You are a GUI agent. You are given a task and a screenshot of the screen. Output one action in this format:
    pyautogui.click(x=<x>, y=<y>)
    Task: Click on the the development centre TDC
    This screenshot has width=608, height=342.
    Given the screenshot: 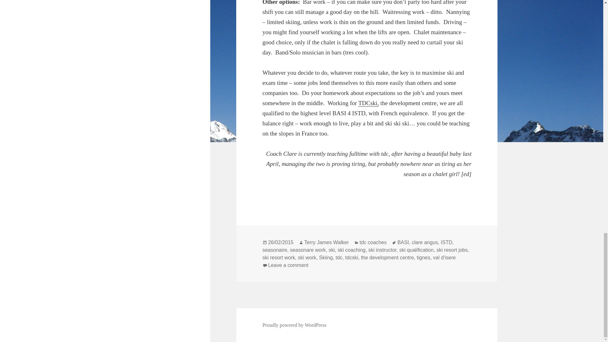 What is the action you would take?
    pyautogui.click(x=368, y=103)
    